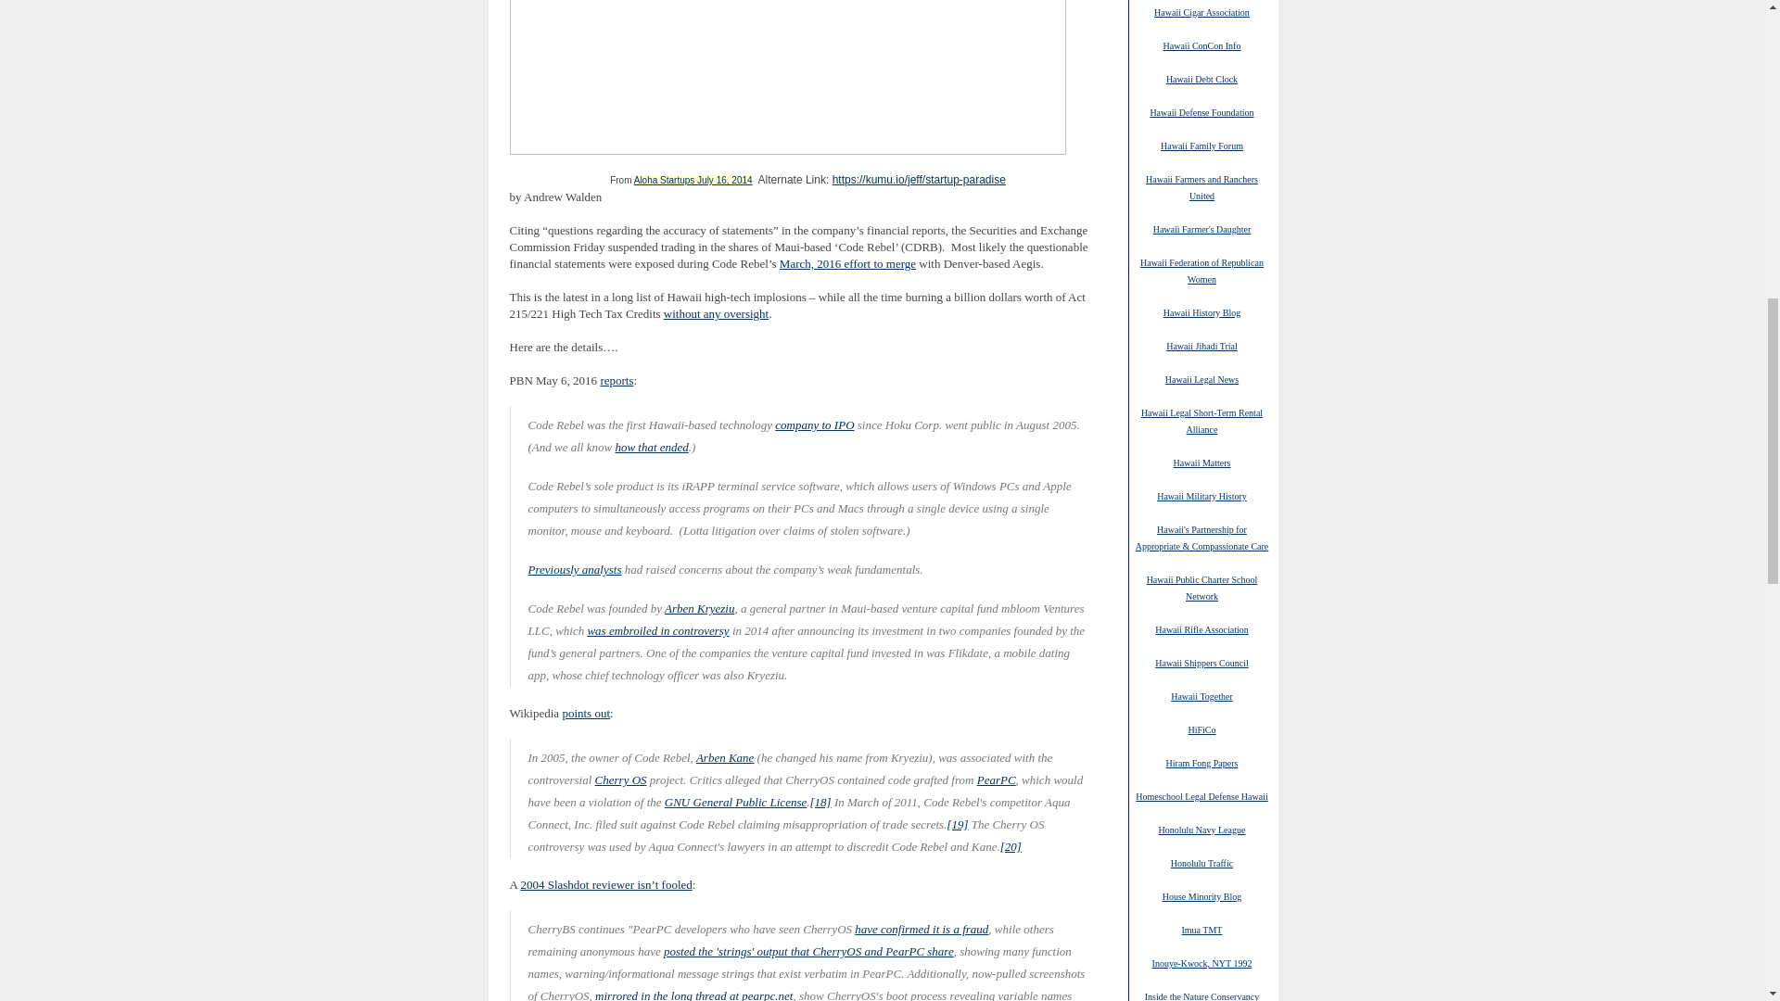 This screenshot has height=1001, width=1780. Describe the element at coordinates (575, 568) in the screenshot. I see `Previously analysts` at that location.